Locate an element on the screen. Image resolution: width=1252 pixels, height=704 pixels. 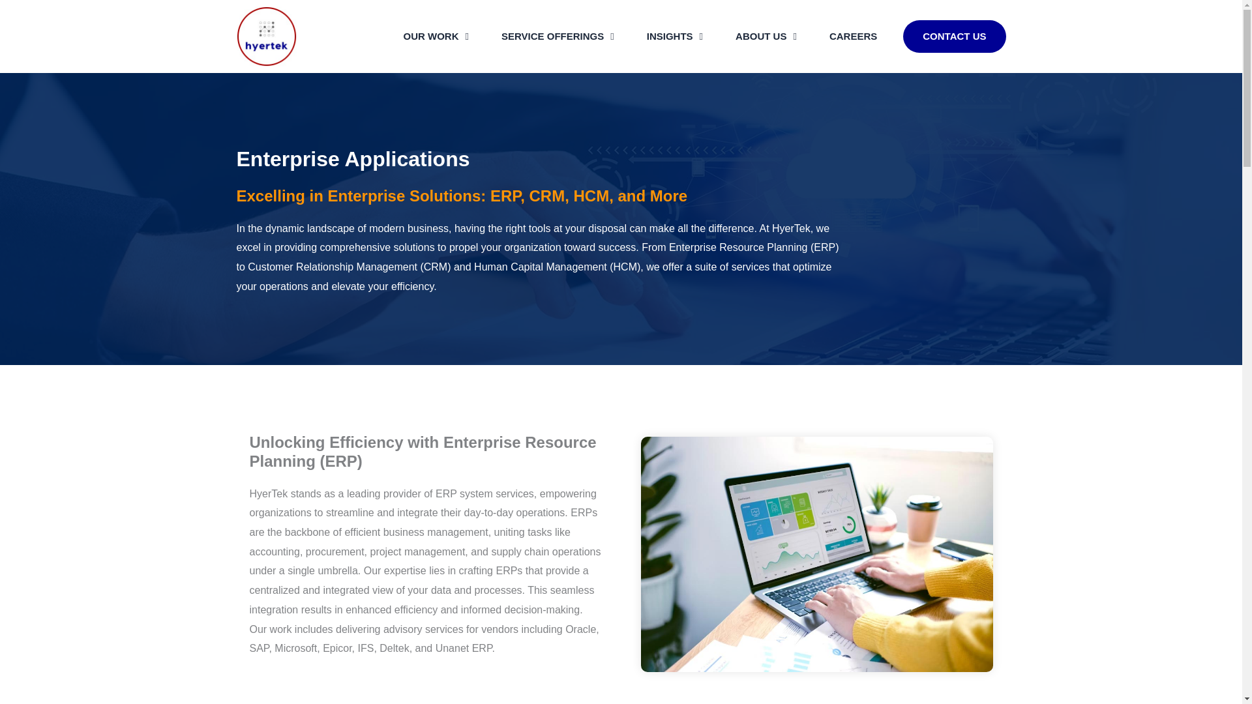
ABOUT US is located at coordinates (766, 37).